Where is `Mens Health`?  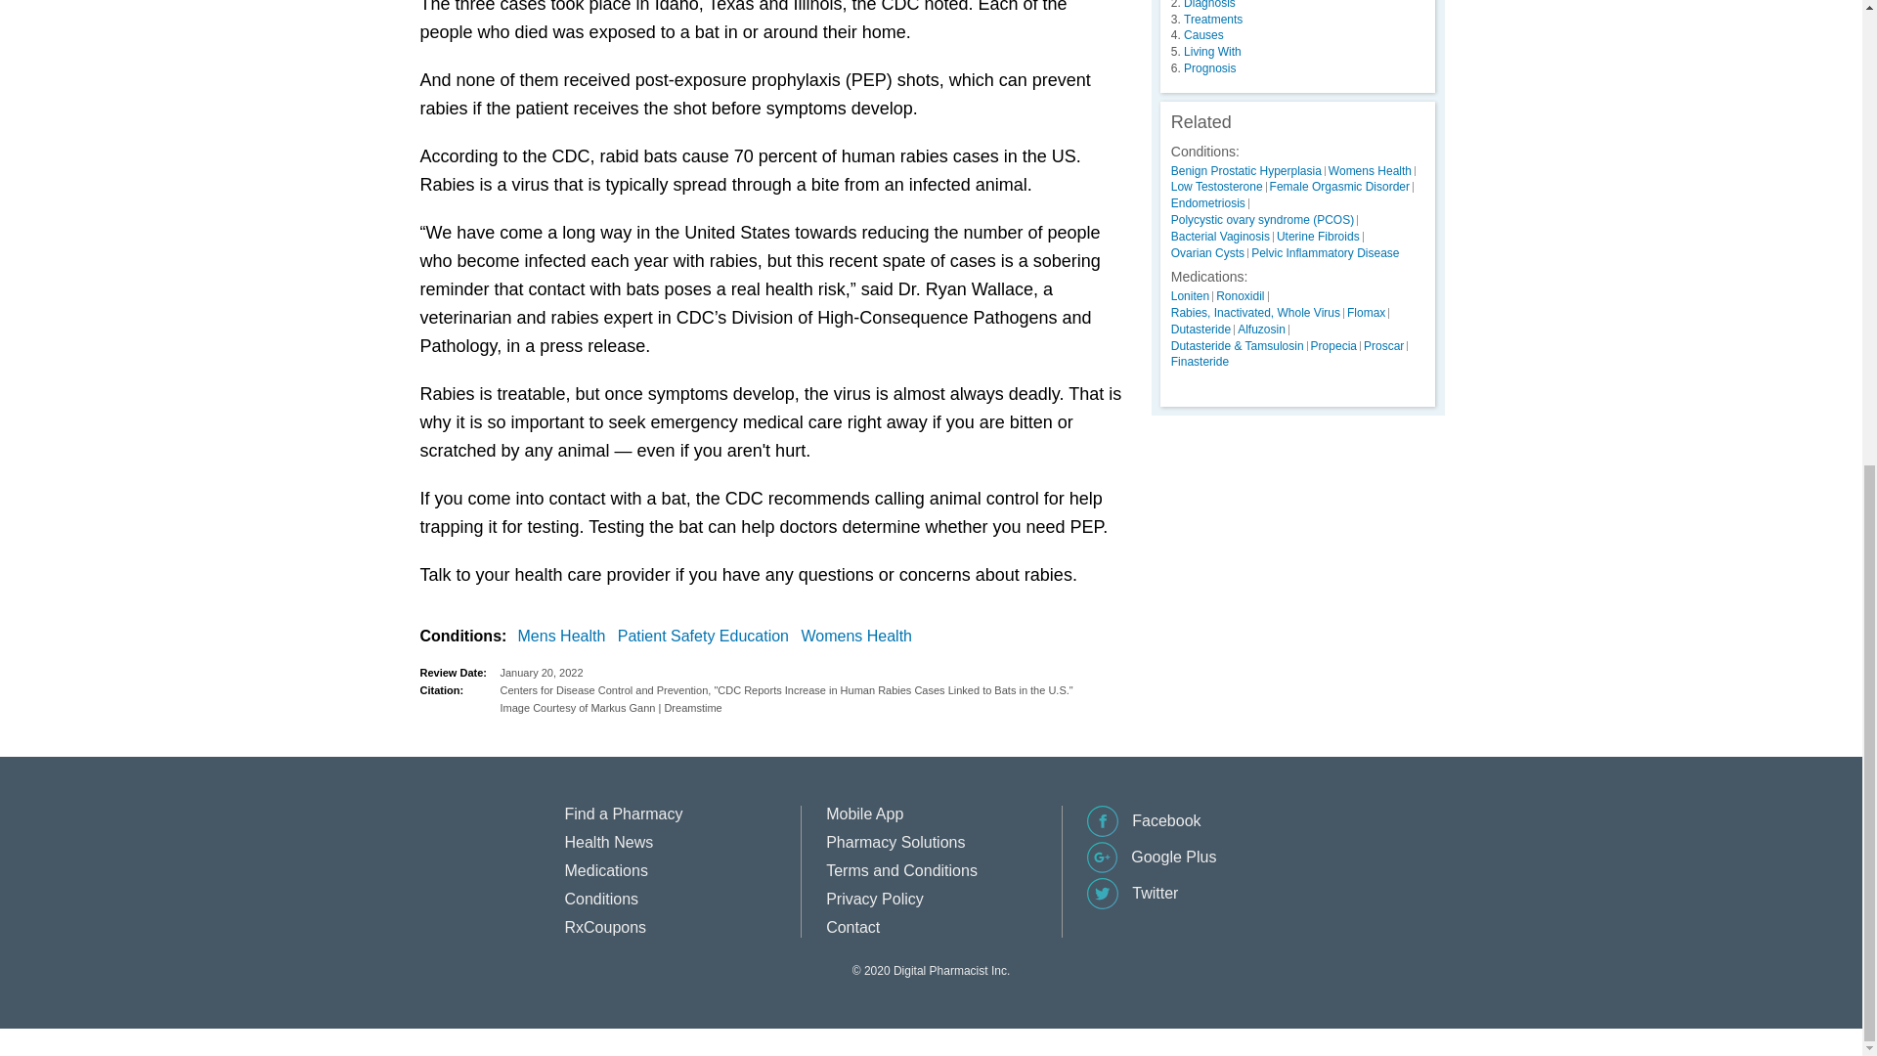 Mens Health is located at coordinates (565, 637).